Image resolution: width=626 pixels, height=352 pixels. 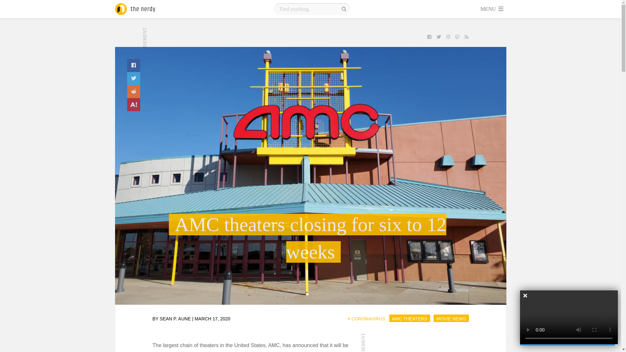 What do you see at coordinates (410, 318) in the screenshot?
I see `AMC THEATERS` at bounding box center [410, 318].